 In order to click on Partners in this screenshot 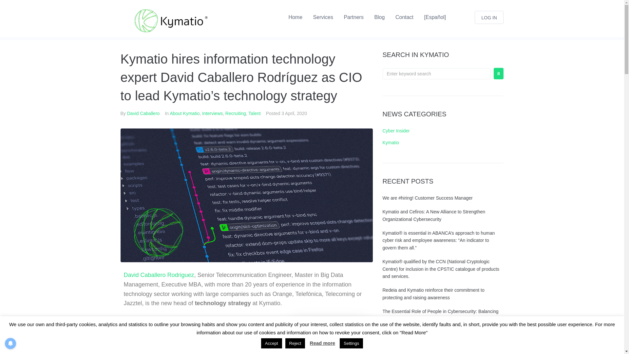, I will do `click(353, 17)`.